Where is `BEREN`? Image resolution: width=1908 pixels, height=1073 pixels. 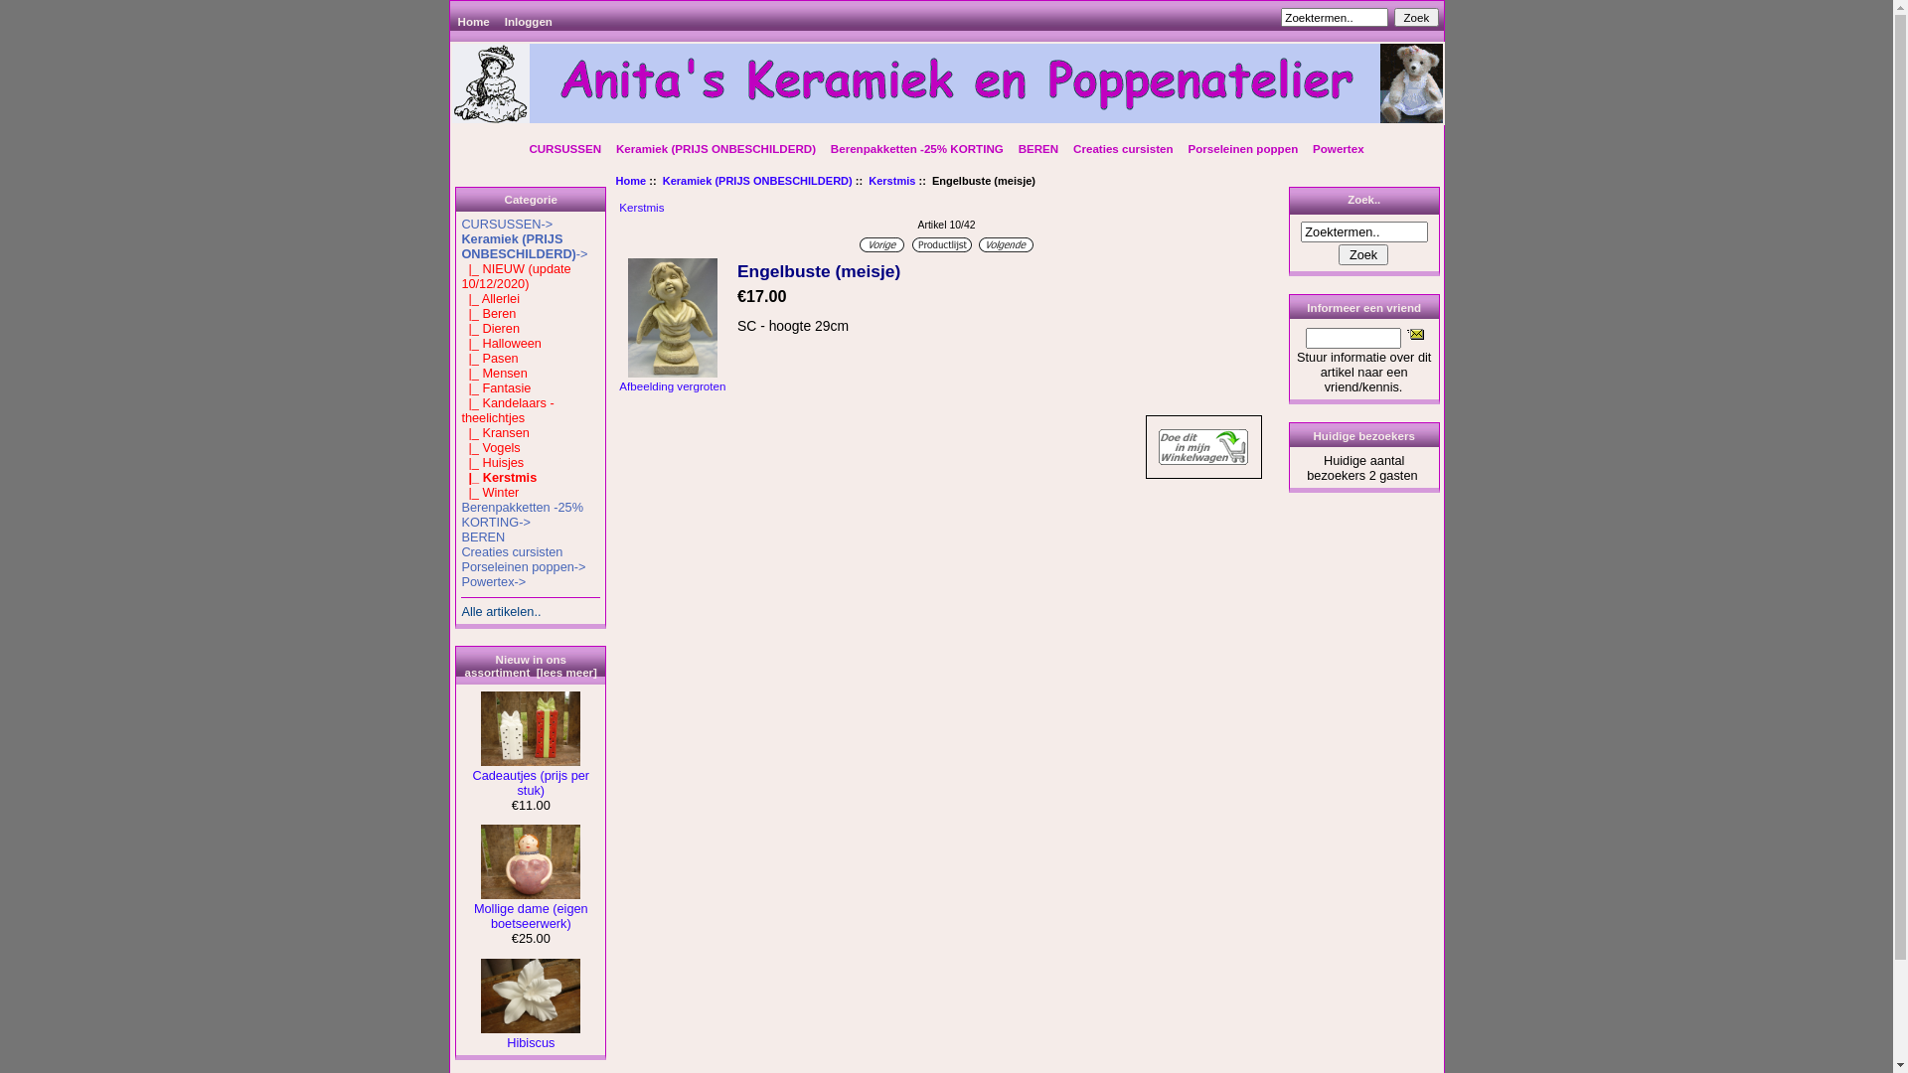 BEREN is located at coordinates (1038, 148).